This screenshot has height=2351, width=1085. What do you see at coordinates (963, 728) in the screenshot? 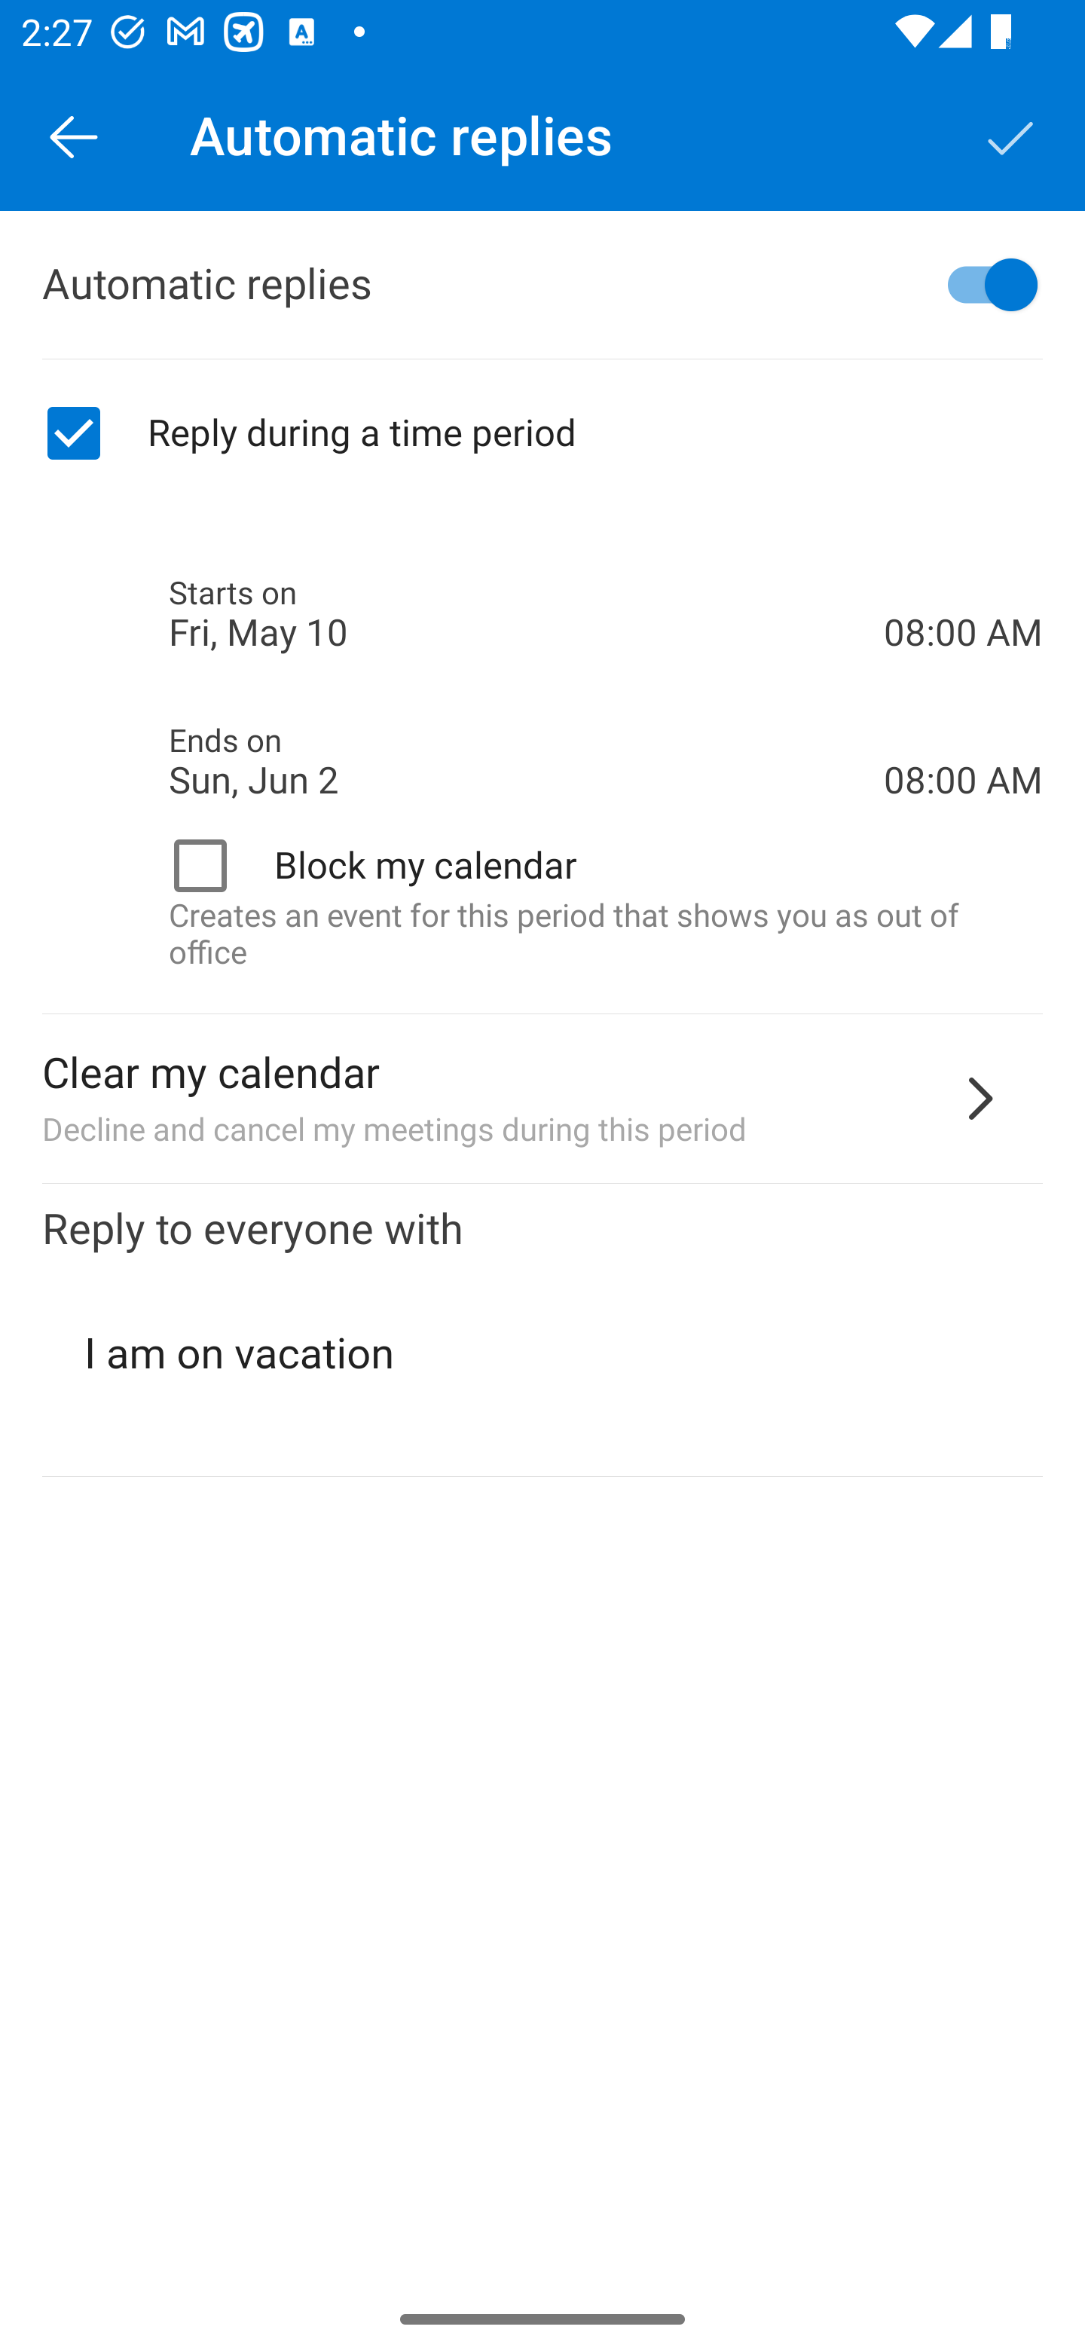
I see `08:00 AM` at bounding box center [963, 728].